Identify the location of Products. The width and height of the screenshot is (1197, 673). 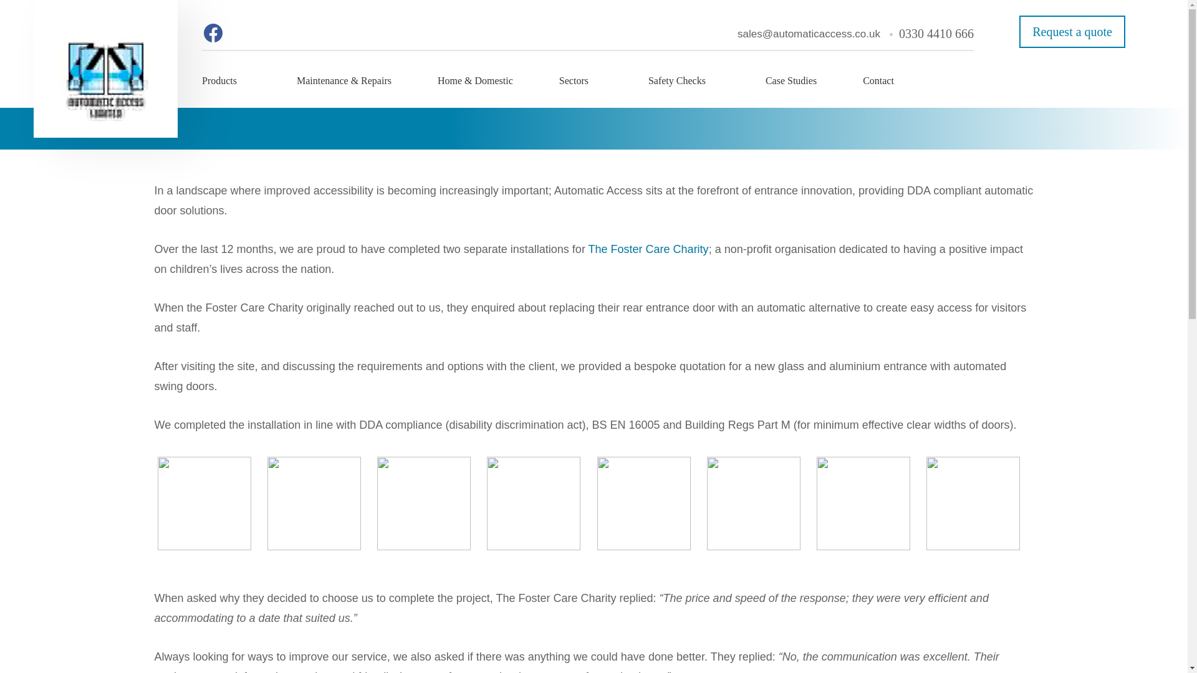
(219, 89).